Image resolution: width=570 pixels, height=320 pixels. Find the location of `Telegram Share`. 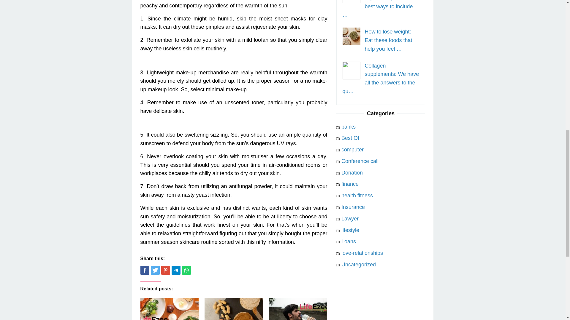

Telegram Share is located at coordinates (176, 270).